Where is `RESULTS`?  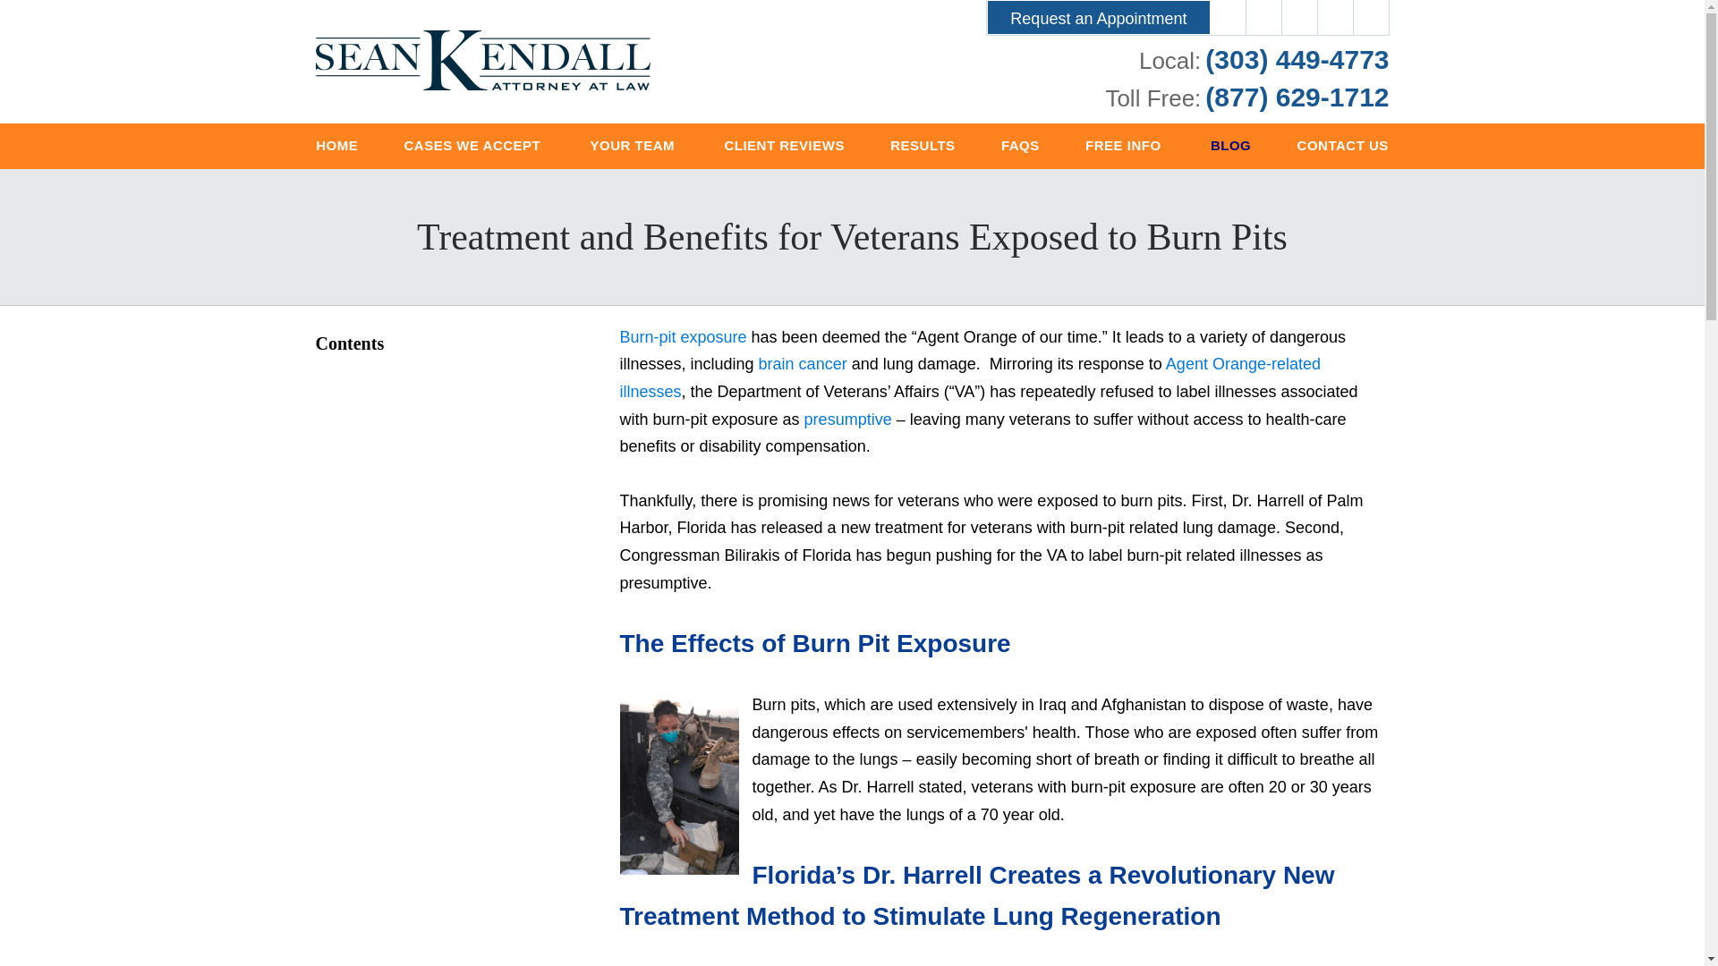 RESULTS is located at coordinates (923, 147).